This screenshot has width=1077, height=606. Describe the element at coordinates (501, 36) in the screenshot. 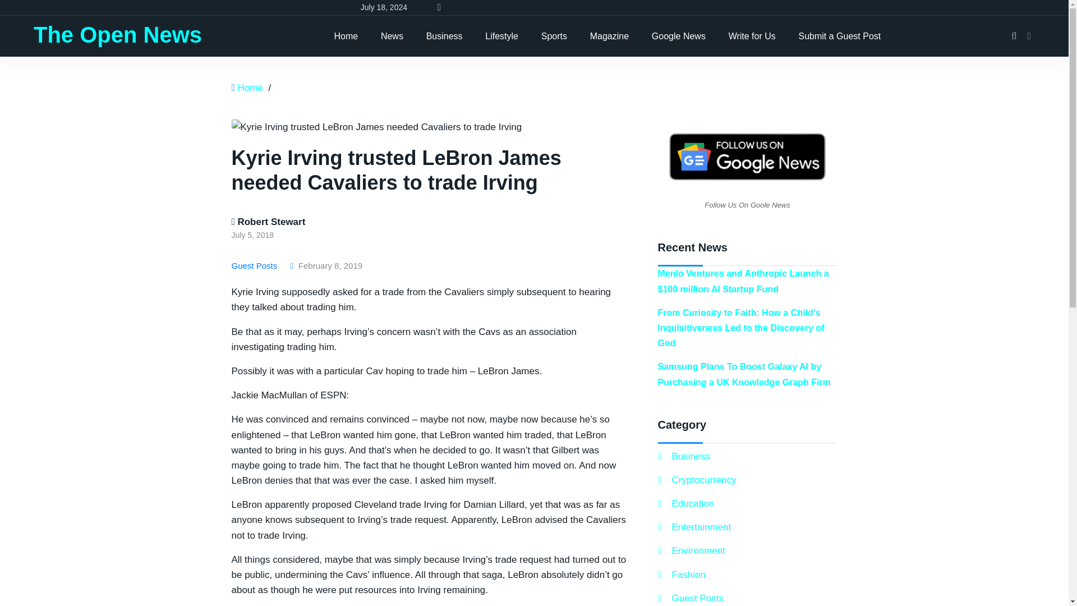

I see `Lifestyle` at that location.